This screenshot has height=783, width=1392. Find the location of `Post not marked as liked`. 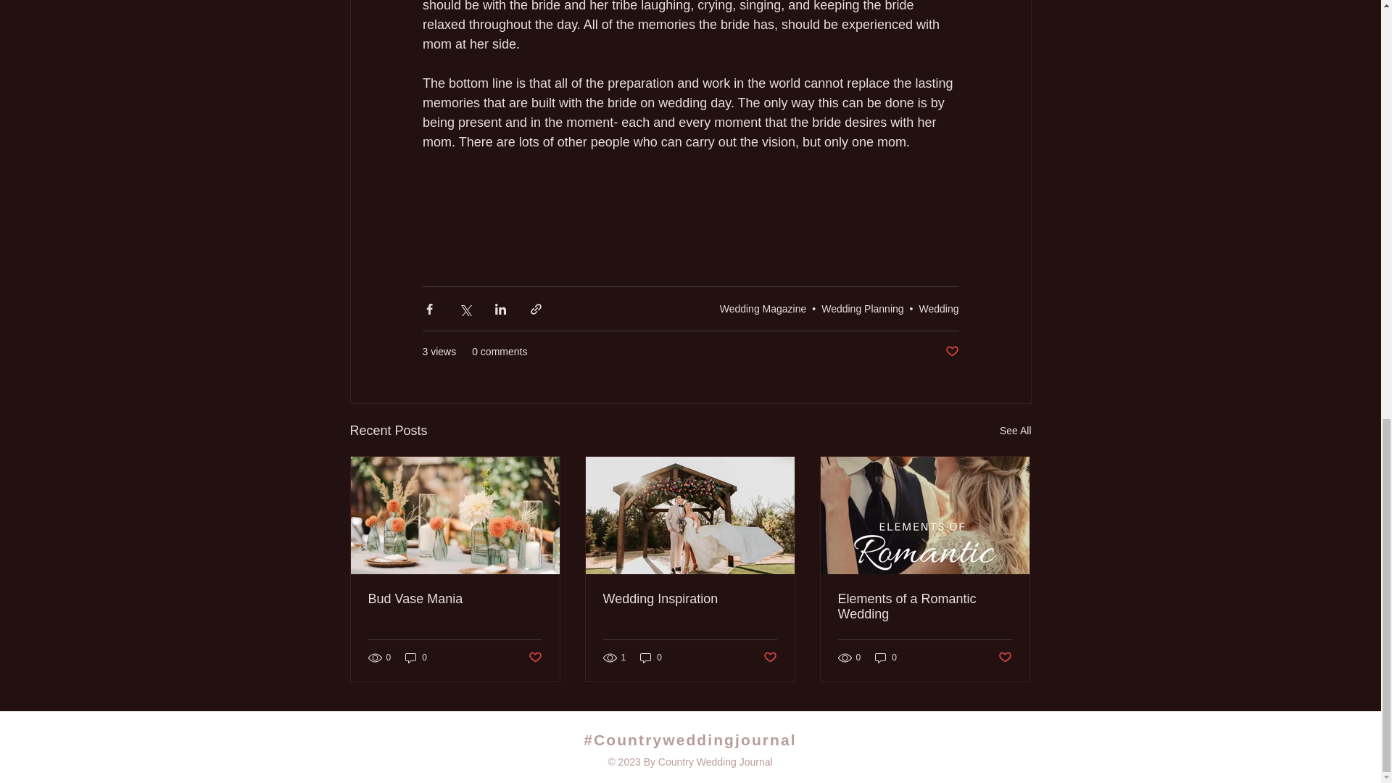

Post not marked as liked is located at coordinates (770, 657).